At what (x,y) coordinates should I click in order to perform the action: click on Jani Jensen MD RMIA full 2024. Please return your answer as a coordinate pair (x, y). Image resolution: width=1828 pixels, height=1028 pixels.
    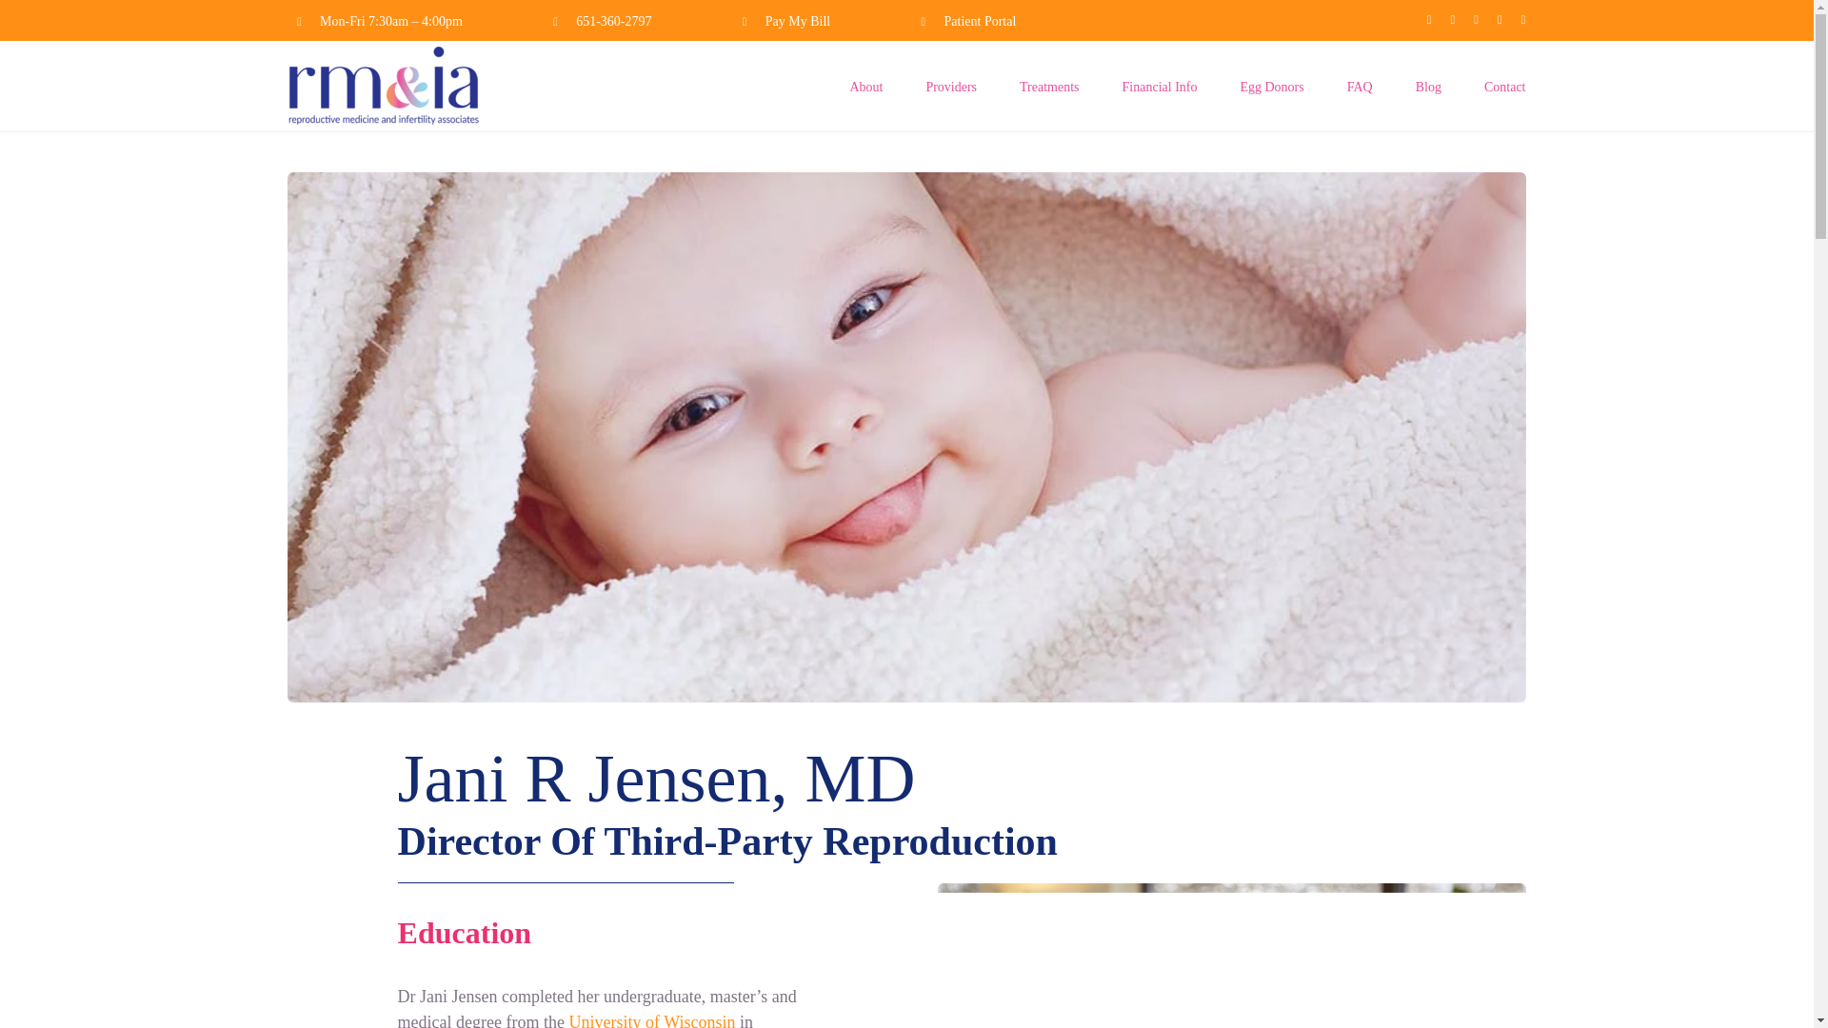
    Looking at the image, I should click on (1232, 956).